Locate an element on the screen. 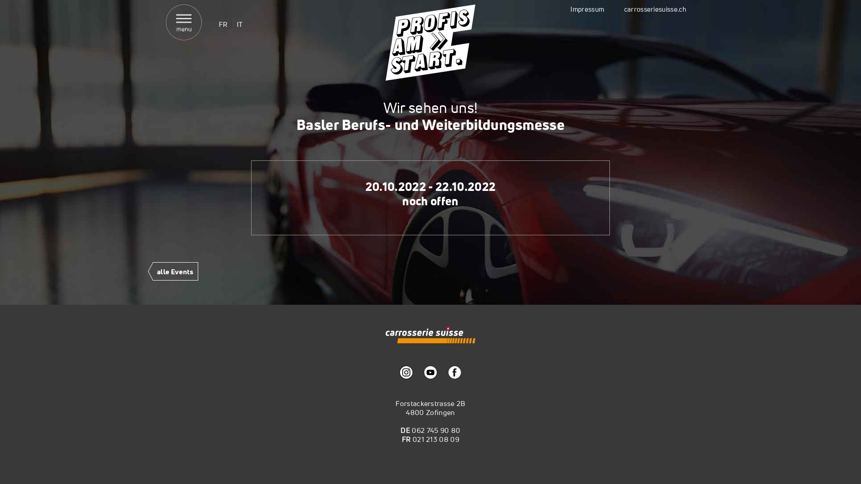 The width and height of the screenshot is (861, 484). FR is located at coordinates (223, 24).